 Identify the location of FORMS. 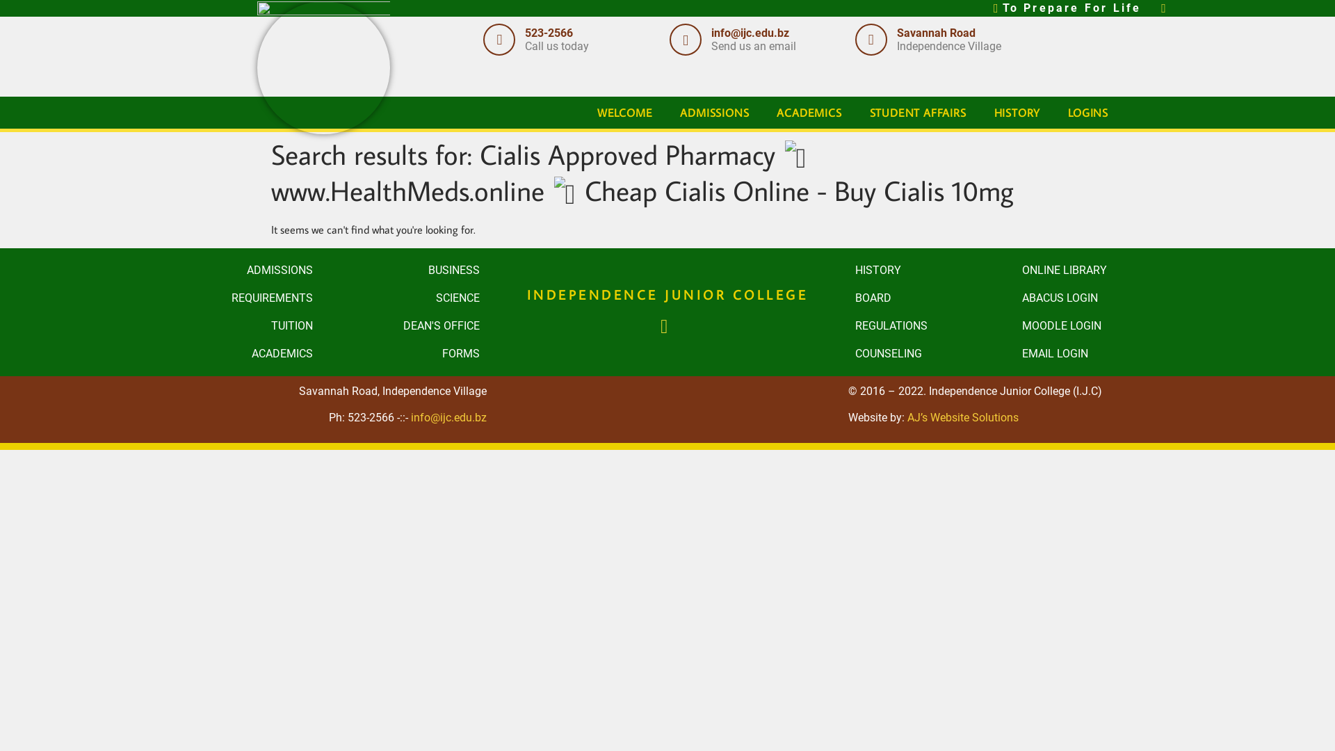
(403, 354).